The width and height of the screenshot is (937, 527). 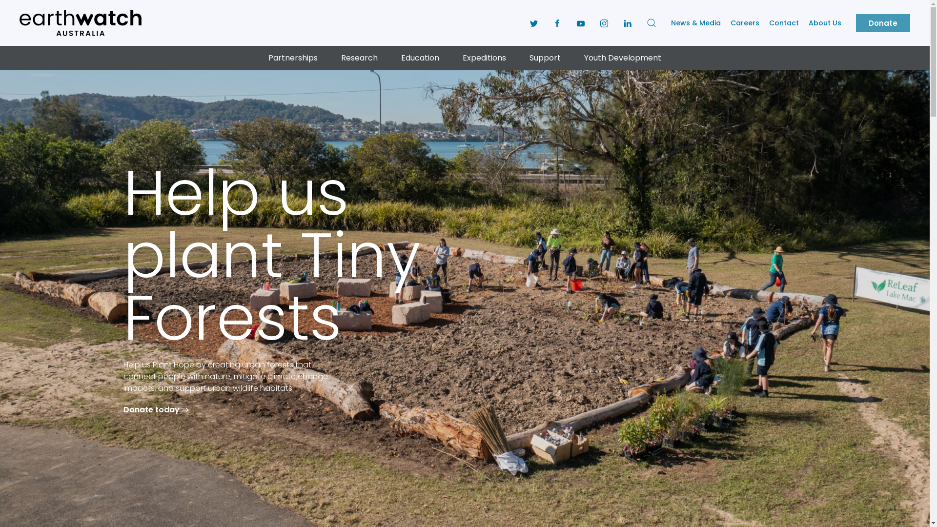 What do you see at coordinates (484, 58) in the screenshot?
I see `Expeditions` at bounding box center [484, 58].